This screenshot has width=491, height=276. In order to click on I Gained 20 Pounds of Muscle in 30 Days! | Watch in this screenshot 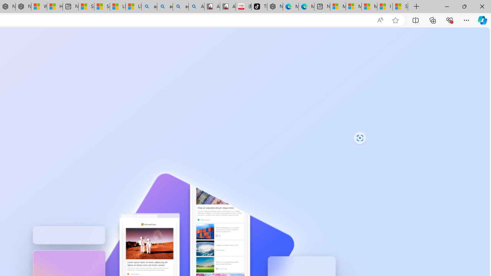, I will do `click(385, 7)`.